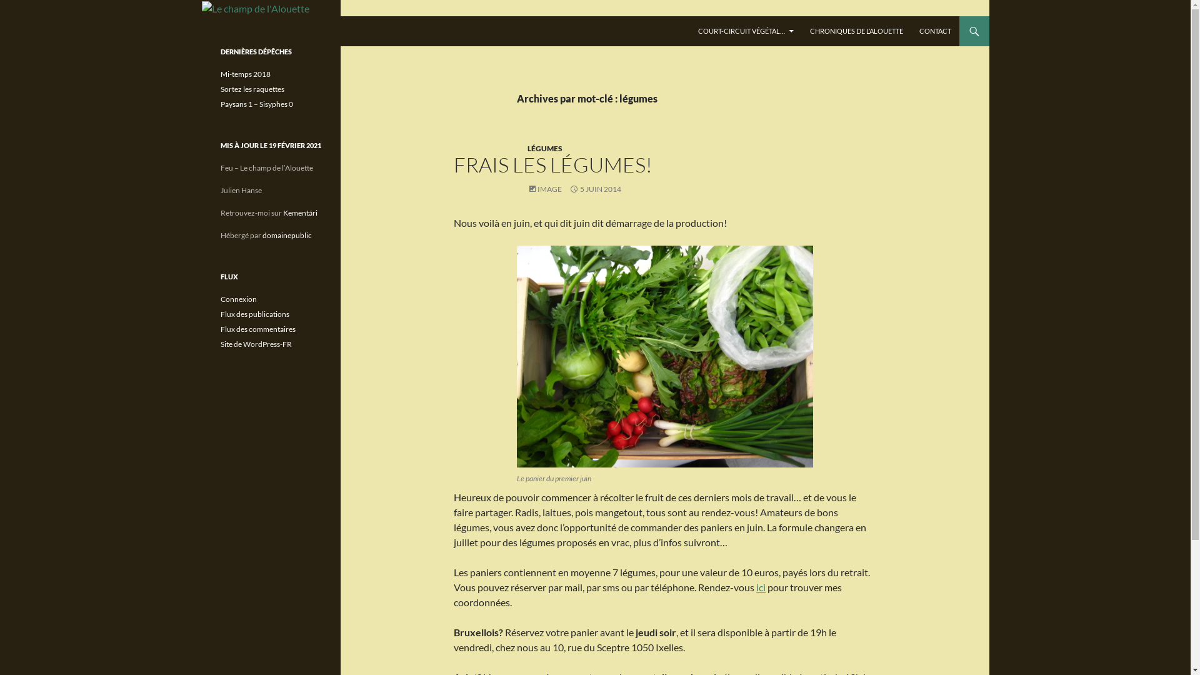 The width and height of the screenshot is (1200, 675). What do you see at coordinates (935, 31) in the screenshot?
I see `CONTACT` at bounding box center [935, 31].